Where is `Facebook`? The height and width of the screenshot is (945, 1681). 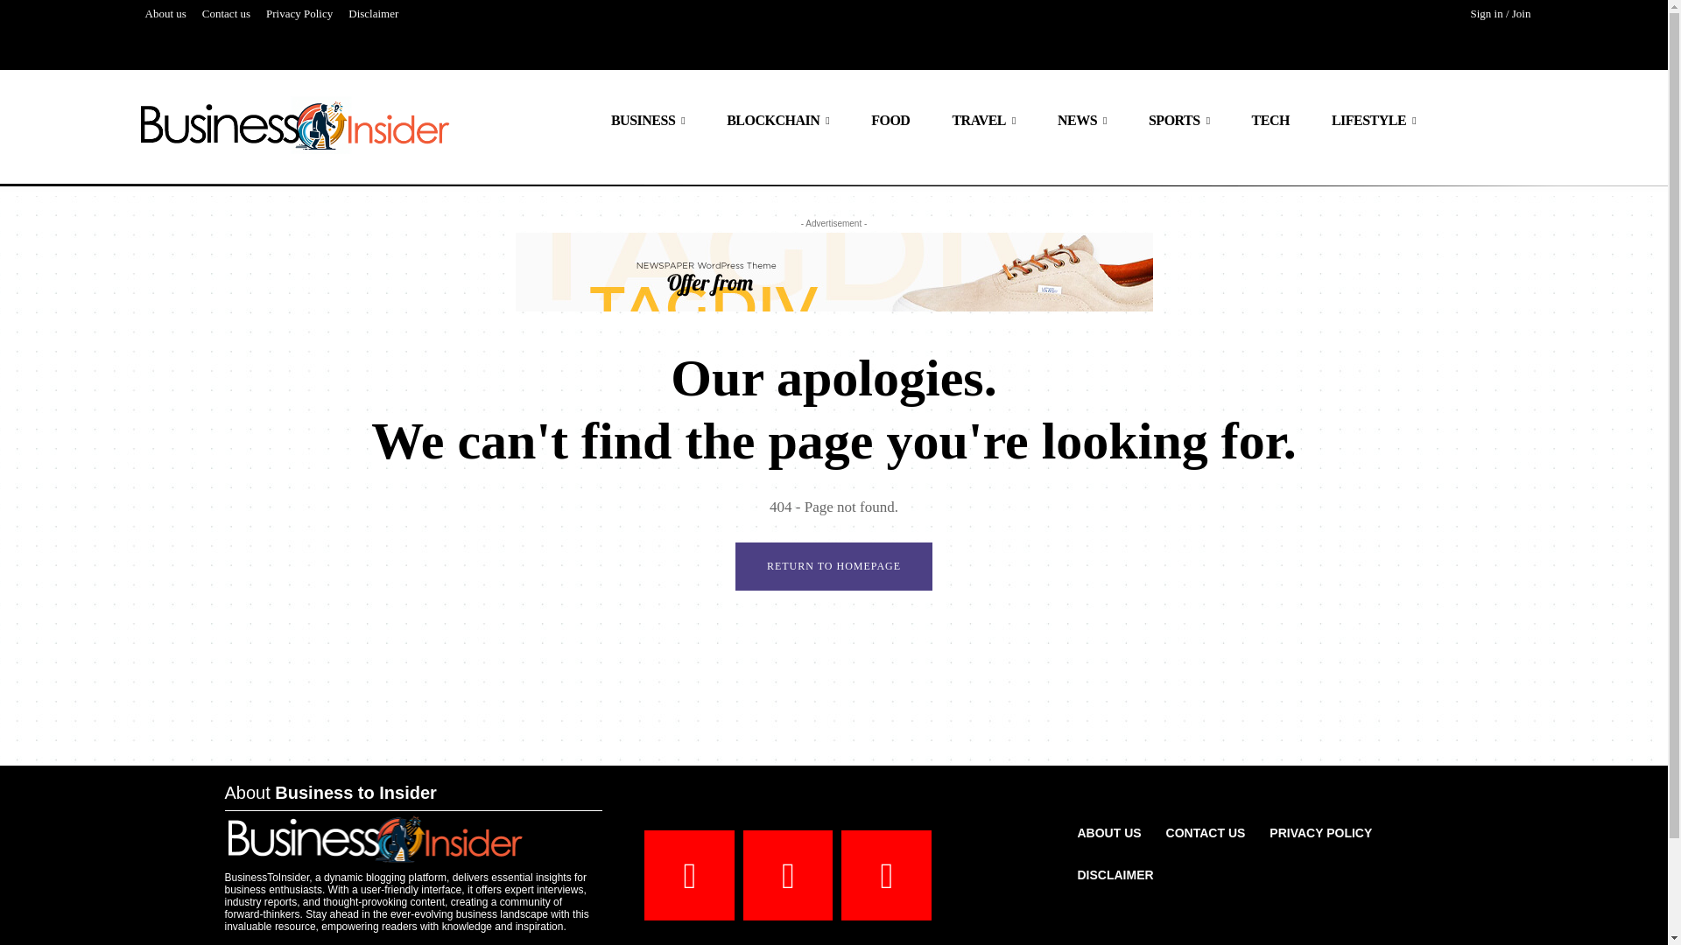 Facebook is located at coordinates (689, 875).